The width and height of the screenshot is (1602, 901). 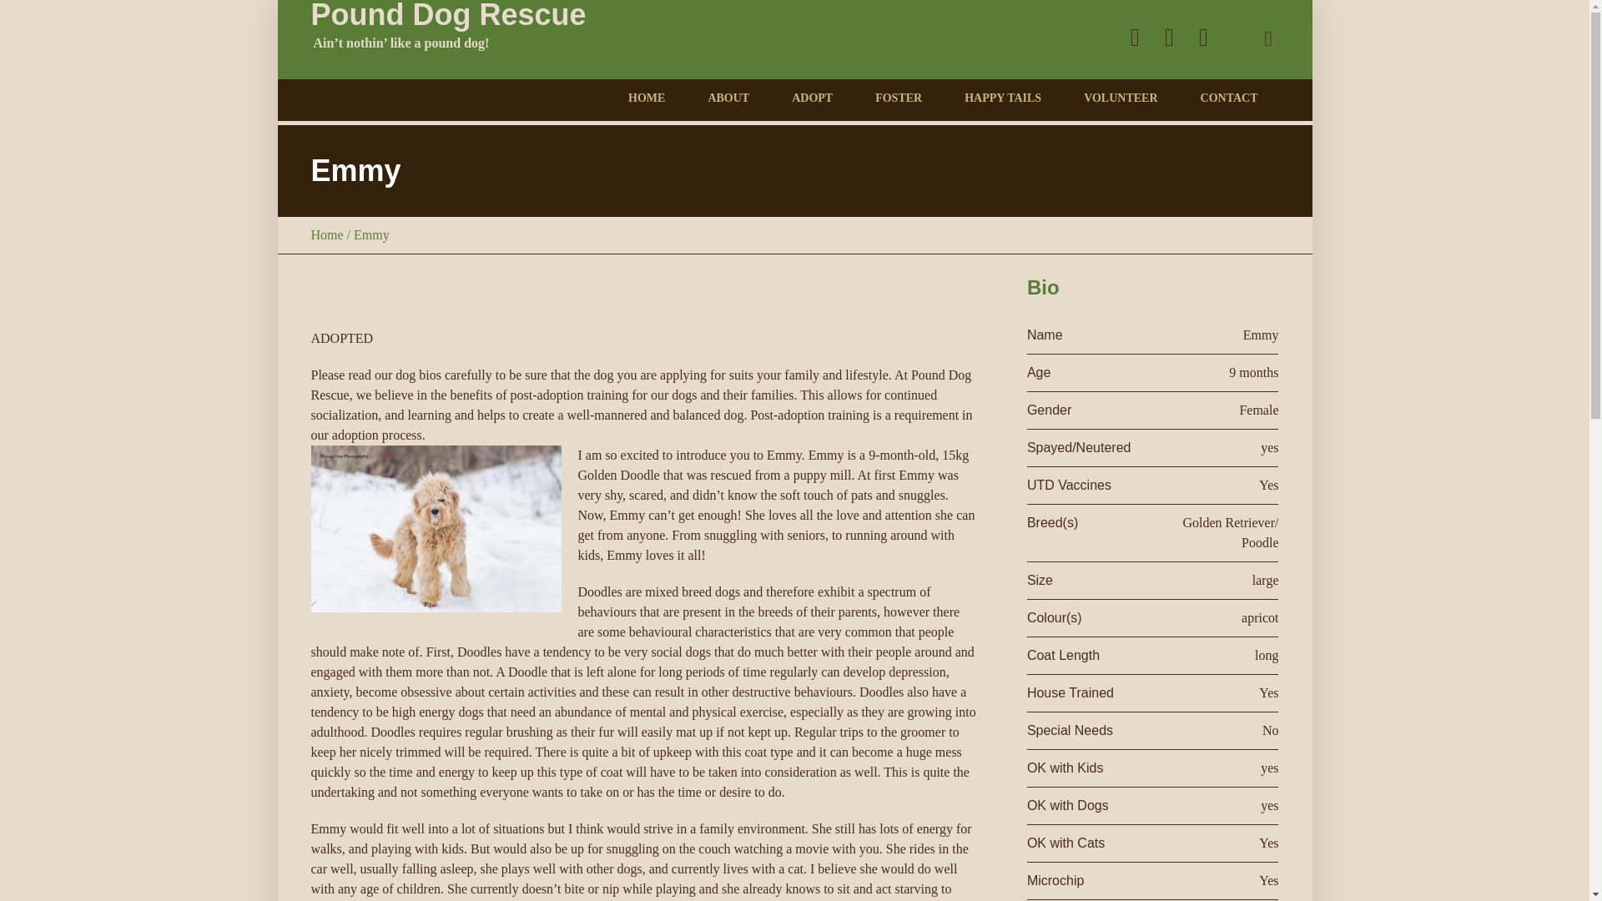 What do you see at coordinates (1002, 98) in the screenshot?
I see `HAPPY TAILS` at bounding box center [1002, 98].